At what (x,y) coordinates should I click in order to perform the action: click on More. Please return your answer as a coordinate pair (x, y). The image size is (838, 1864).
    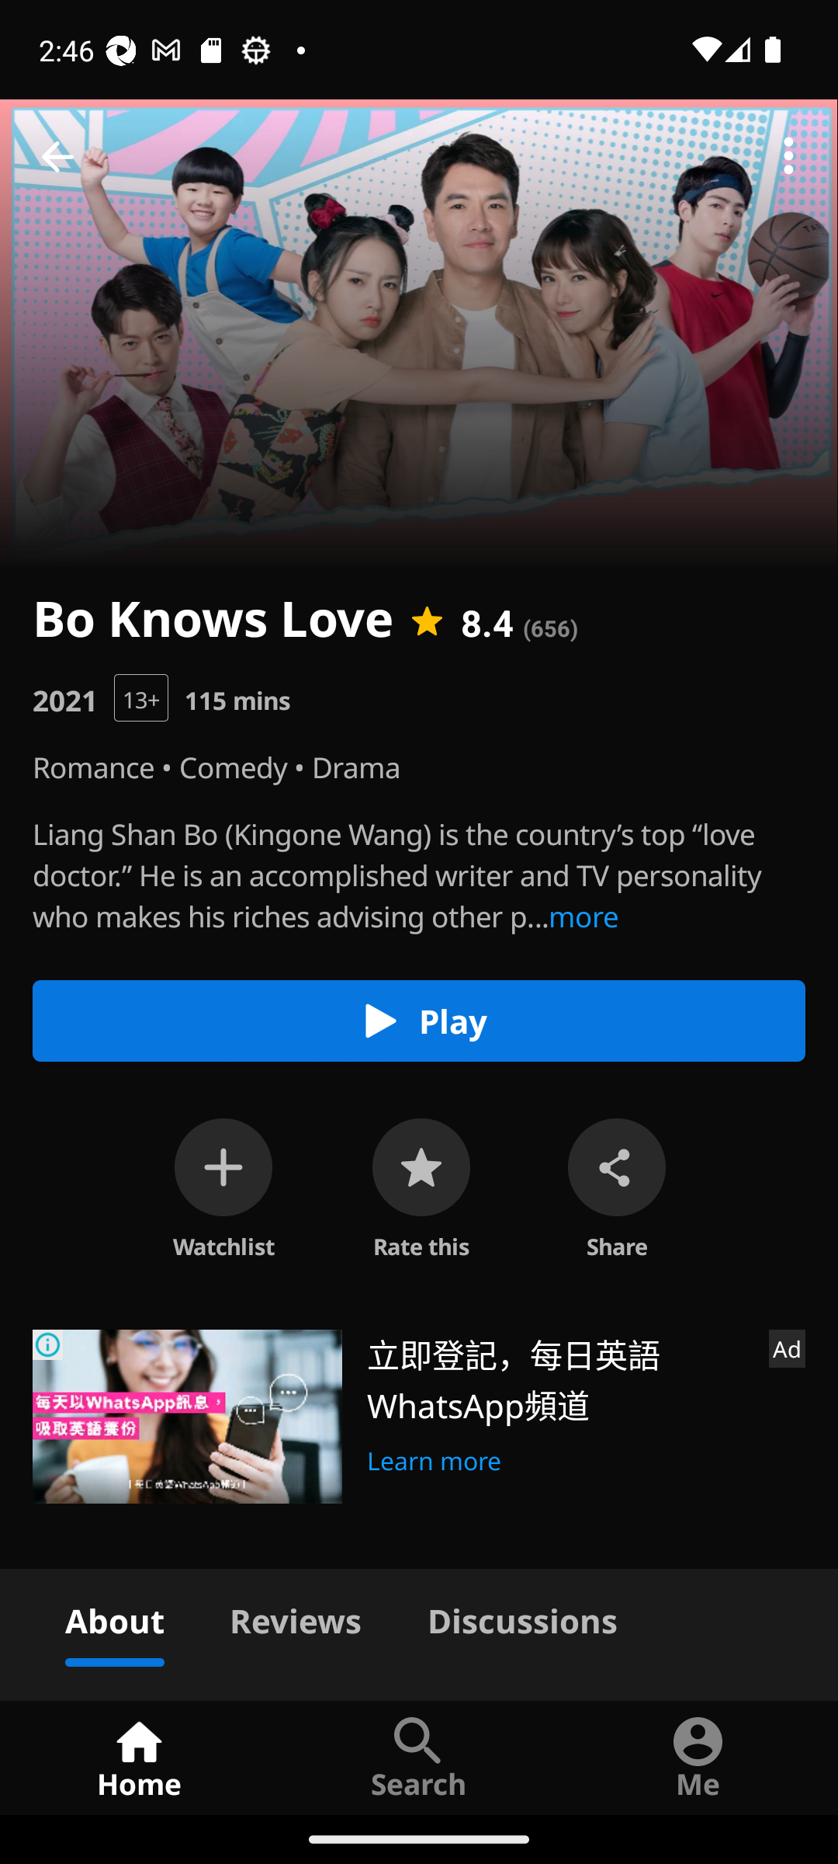
    Looking at the image, I should click on (788, 157).